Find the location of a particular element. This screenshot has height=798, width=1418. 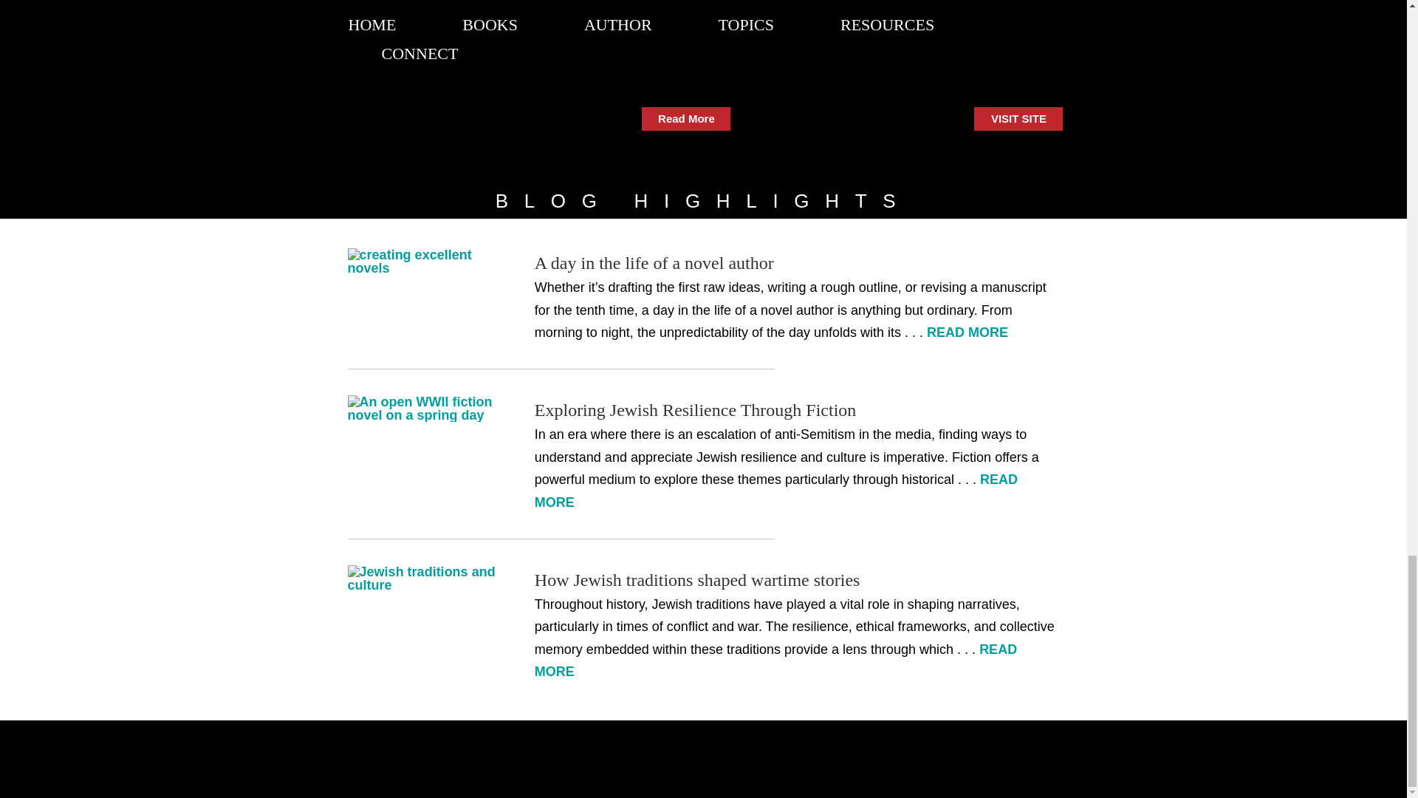

How Jewish traditions shaped wartime stories is located at coordinates (422, 578).